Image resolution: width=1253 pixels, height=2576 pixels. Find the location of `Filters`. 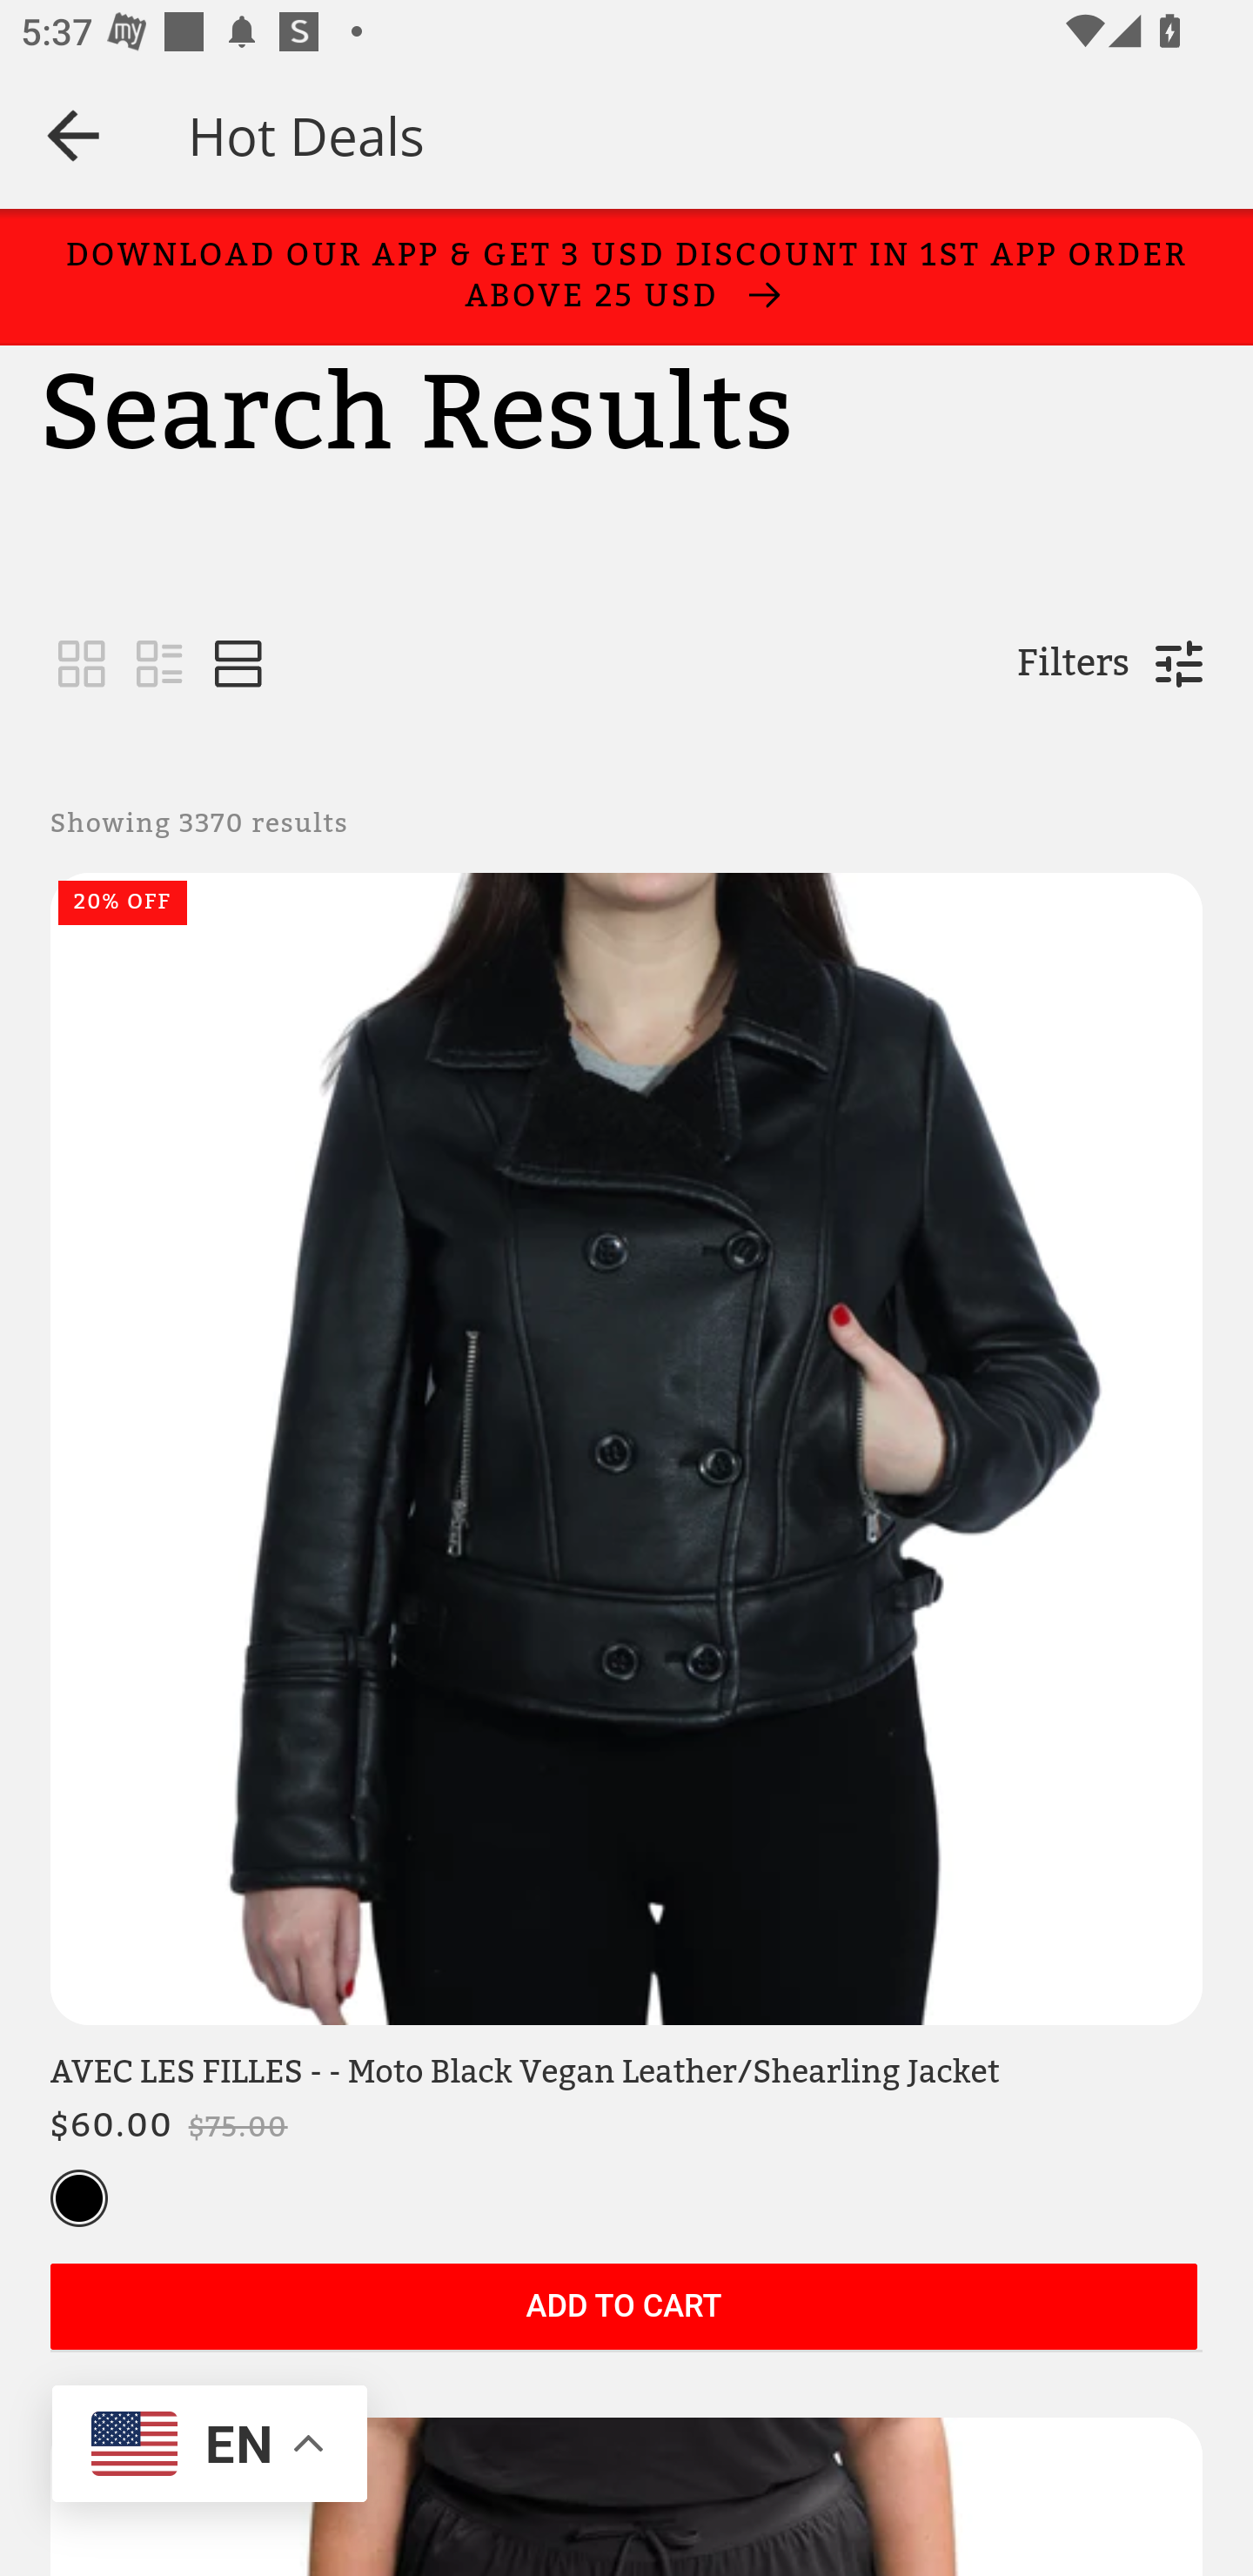

Filters is located at coordinates (1073, 664).